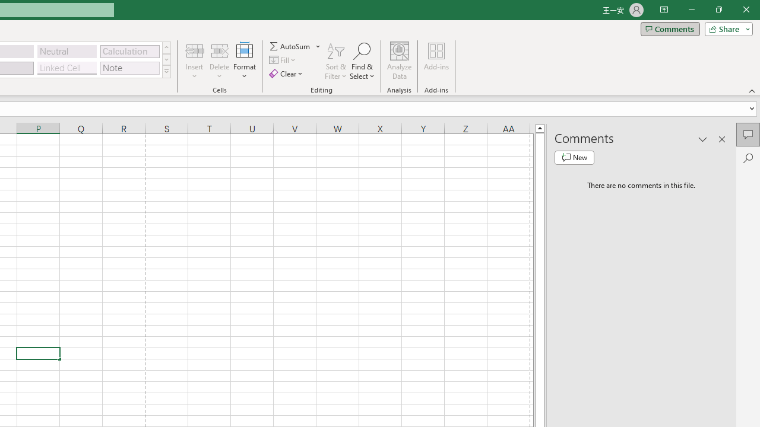 The width and height of the screenshot is (760, 427). Describe the element at coordinates (336, 60) in the screenshot. I see `Sort & Filter` at that location.